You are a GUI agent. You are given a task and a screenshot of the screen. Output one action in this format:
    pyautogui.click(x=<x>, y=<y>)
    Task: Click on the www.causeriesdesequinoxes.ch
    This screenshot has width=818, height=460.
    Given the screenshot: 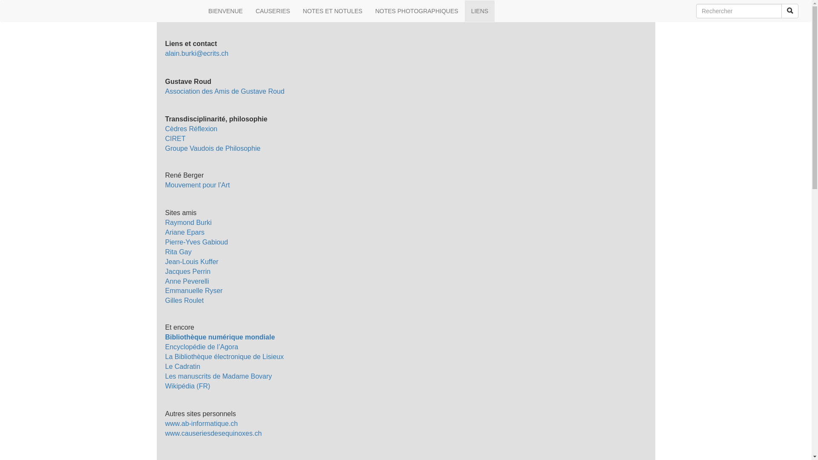 What is the action you would take?
    pyautogui.click(x=214, y=434)
    